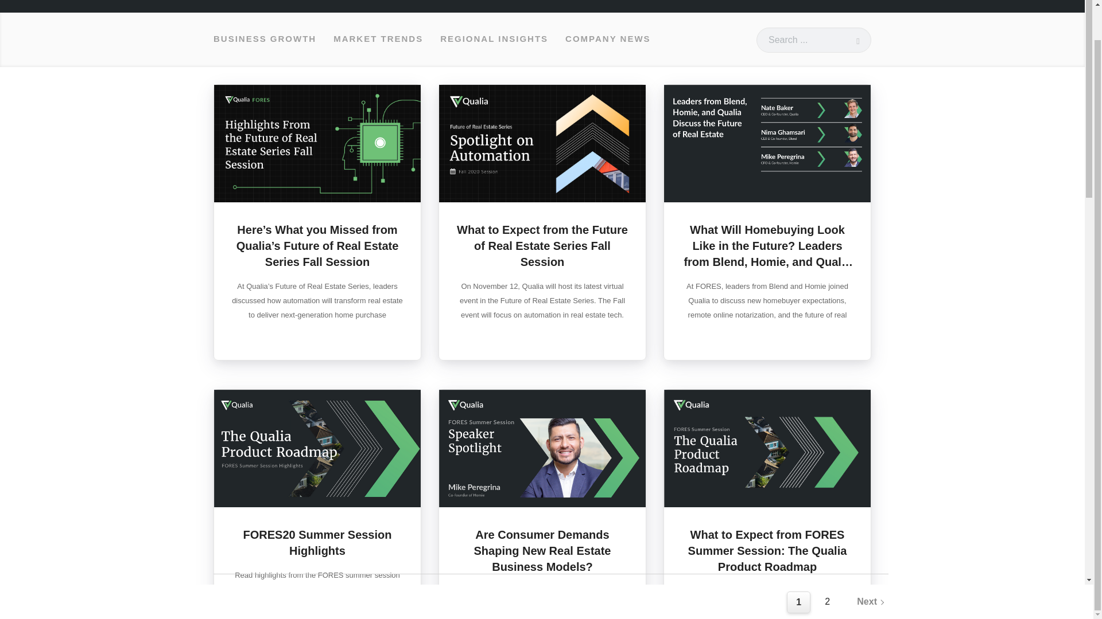  What do you see at coordinates (318, 543) in the screenshot?
I see `FORES20 Summer Session Highlights` at bounding box center [318, 543].